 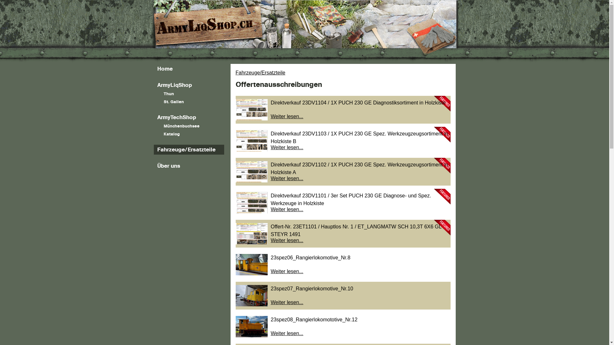 What do you see at coordinates (189, 149) in the screenshot?
I see `Fahrzeuge/Ersatzteile` at bounding box center [189, 149].